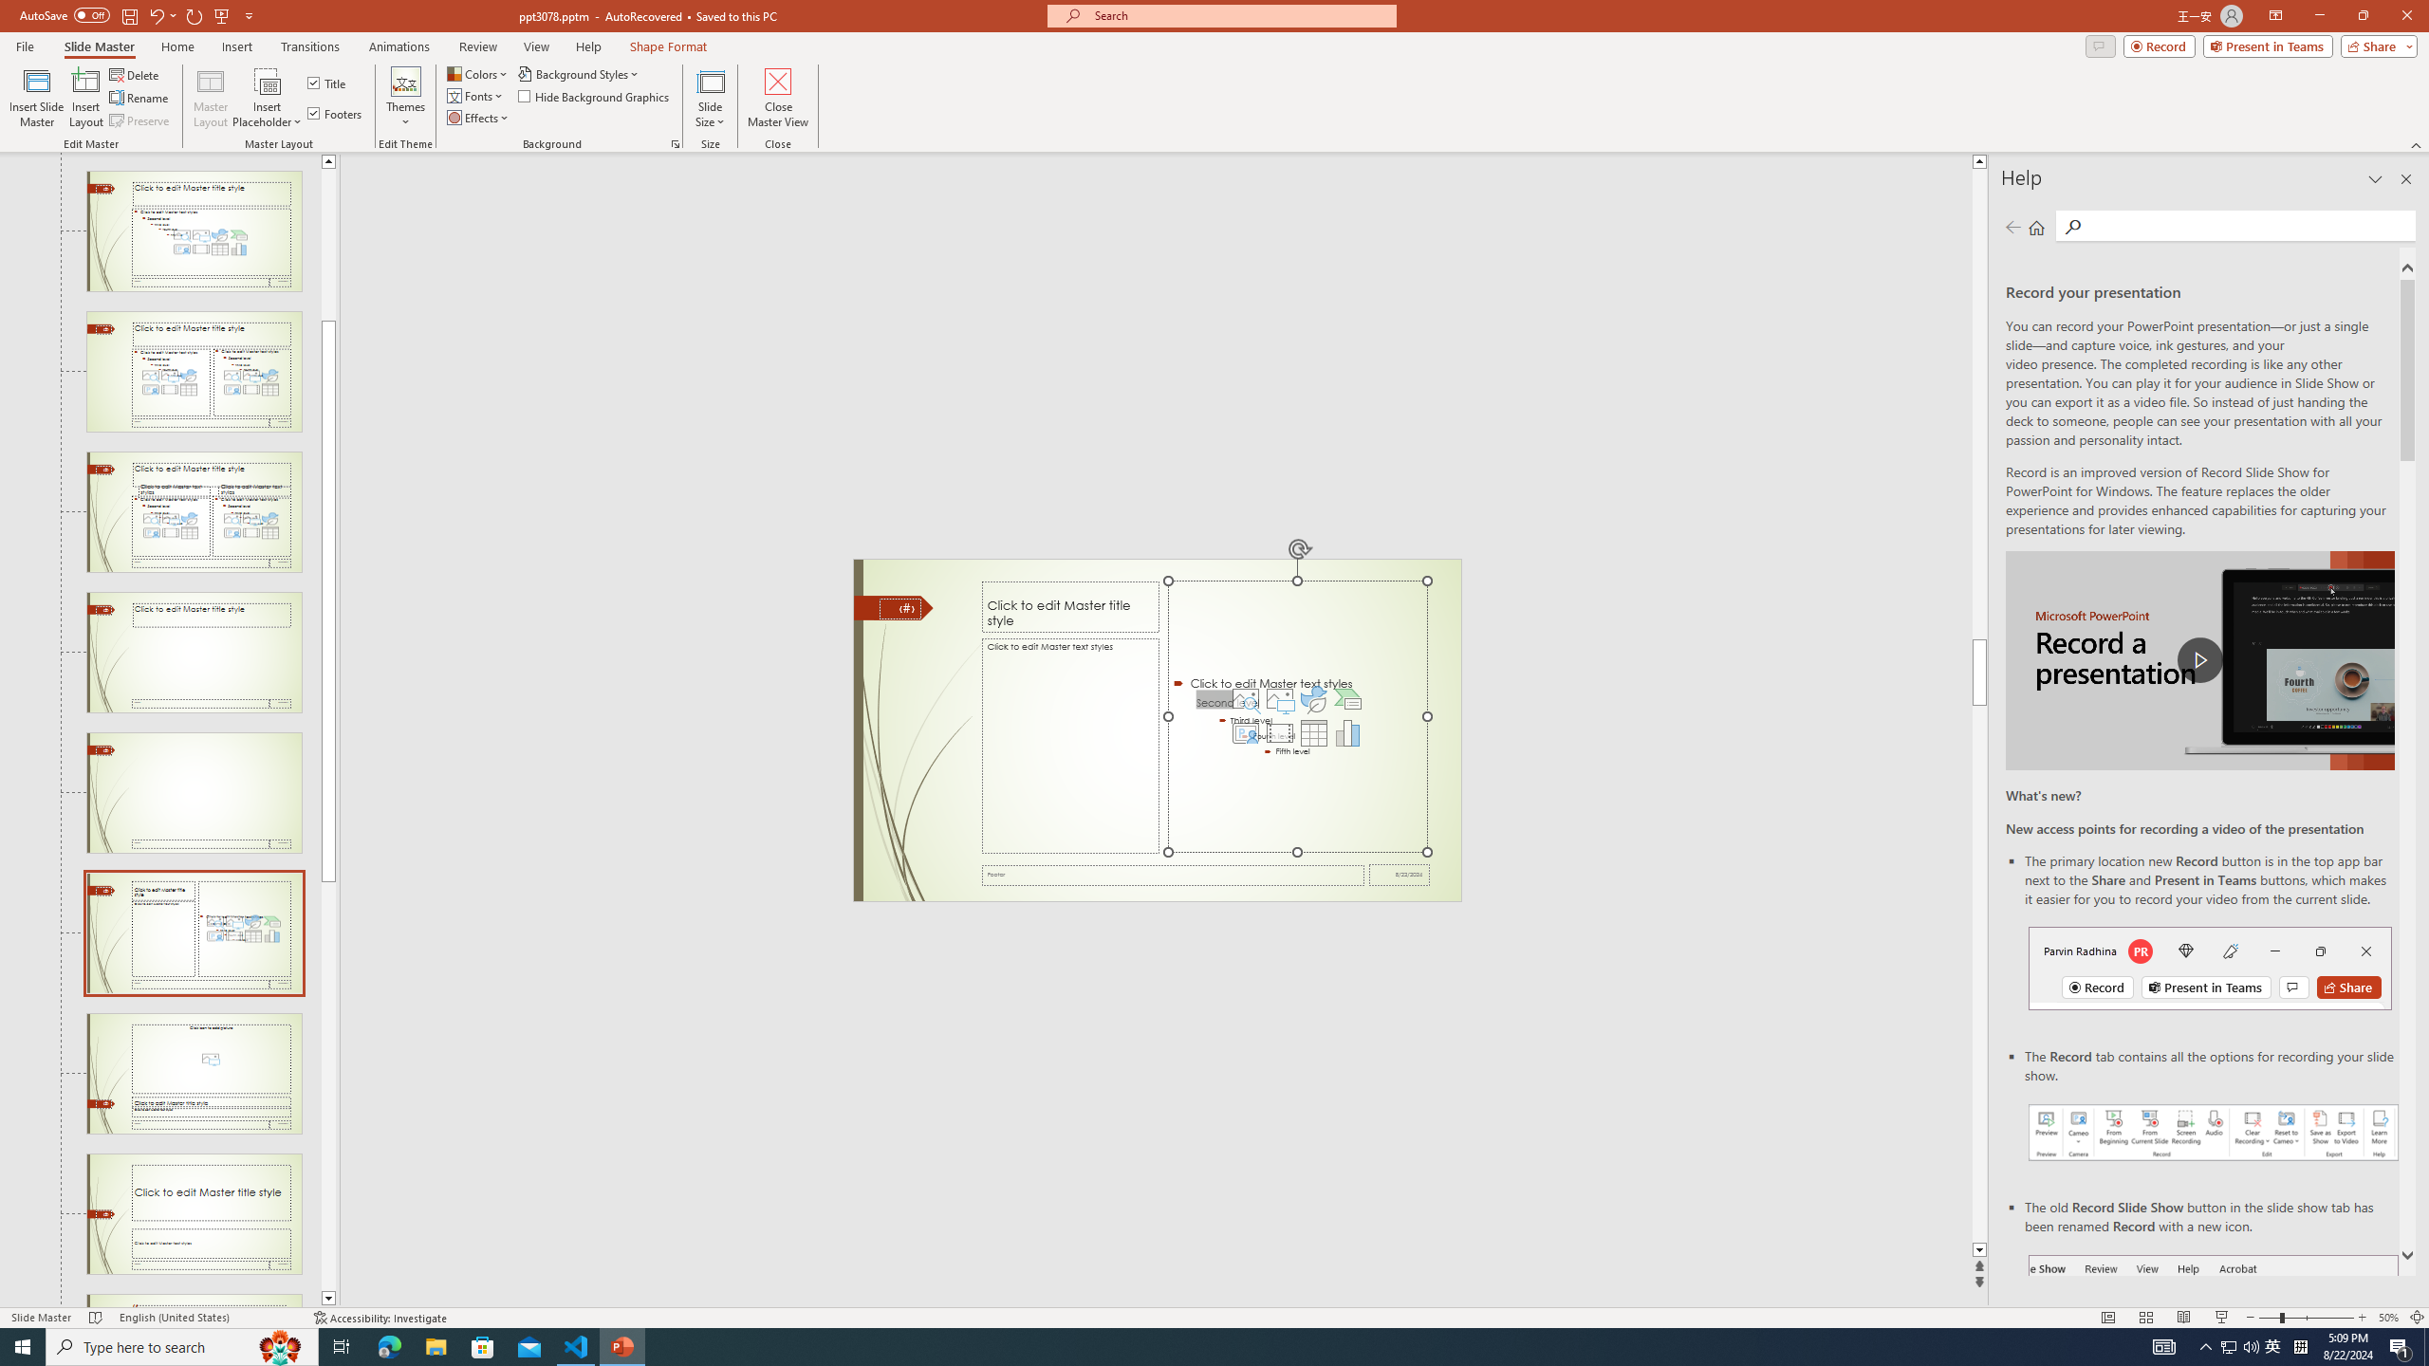 This screenshot has height=1366, width=2429. Describe the element at coordinates (161, 15) in the screenshot. I see `Undo` at that location.